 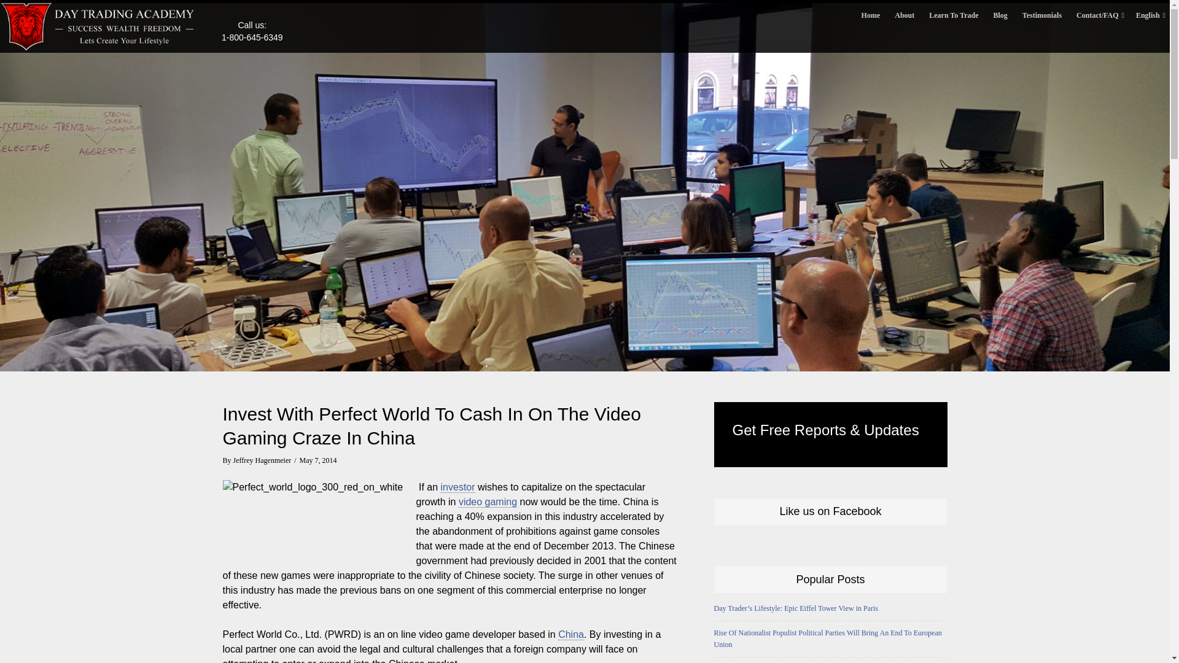 What do you see at coordinates (1042, 15) in the screenshot?
I see `Testimonials` at bounding box center [1042, 15].